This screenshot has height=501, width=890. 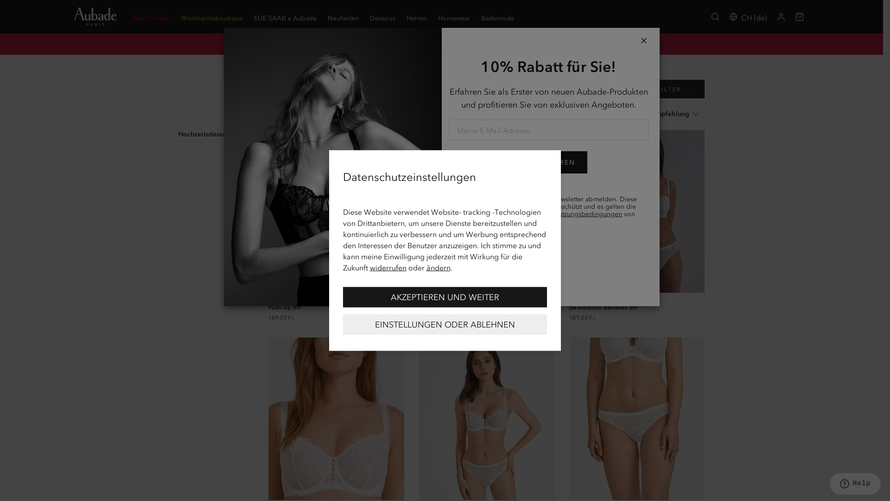 What do you see at coordinates (498, 17) in the screenshot?
I see `Bademode` at bounding box center [498, 17].